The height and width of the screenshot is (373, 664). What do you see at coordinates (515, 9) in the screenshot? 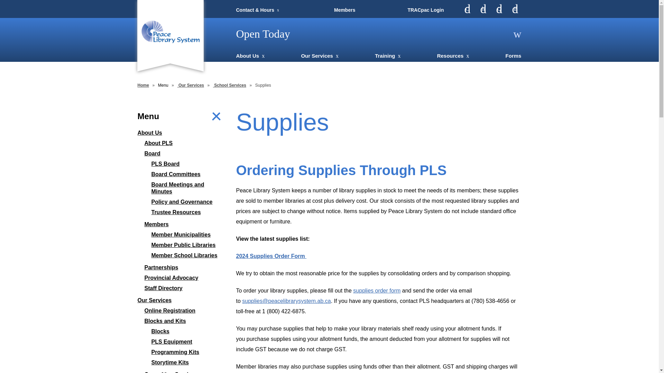
I see `Newsletter sign up` at bounding box center [515, 9].